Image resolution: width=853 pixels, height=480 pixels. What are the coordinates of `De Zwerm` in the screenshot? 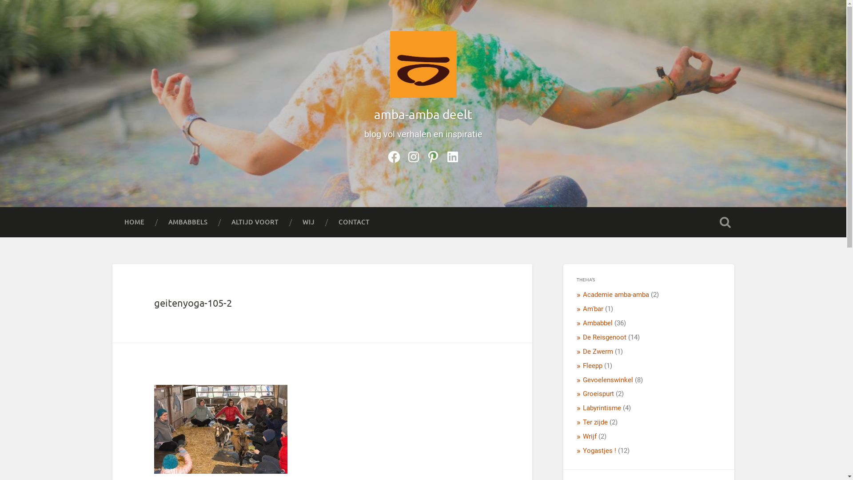 It's located at (598, 352).